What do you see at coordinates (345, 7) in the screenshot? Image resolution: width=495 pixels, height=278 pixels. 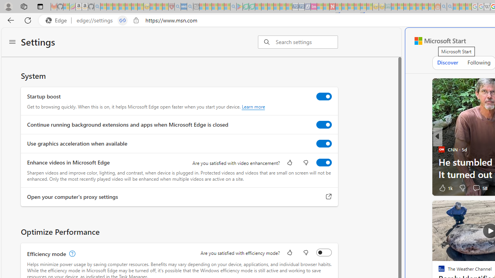 I see `14 Common Myths Debunked By Scientific Facts - Sleeping` at bounding box center [345, 7].